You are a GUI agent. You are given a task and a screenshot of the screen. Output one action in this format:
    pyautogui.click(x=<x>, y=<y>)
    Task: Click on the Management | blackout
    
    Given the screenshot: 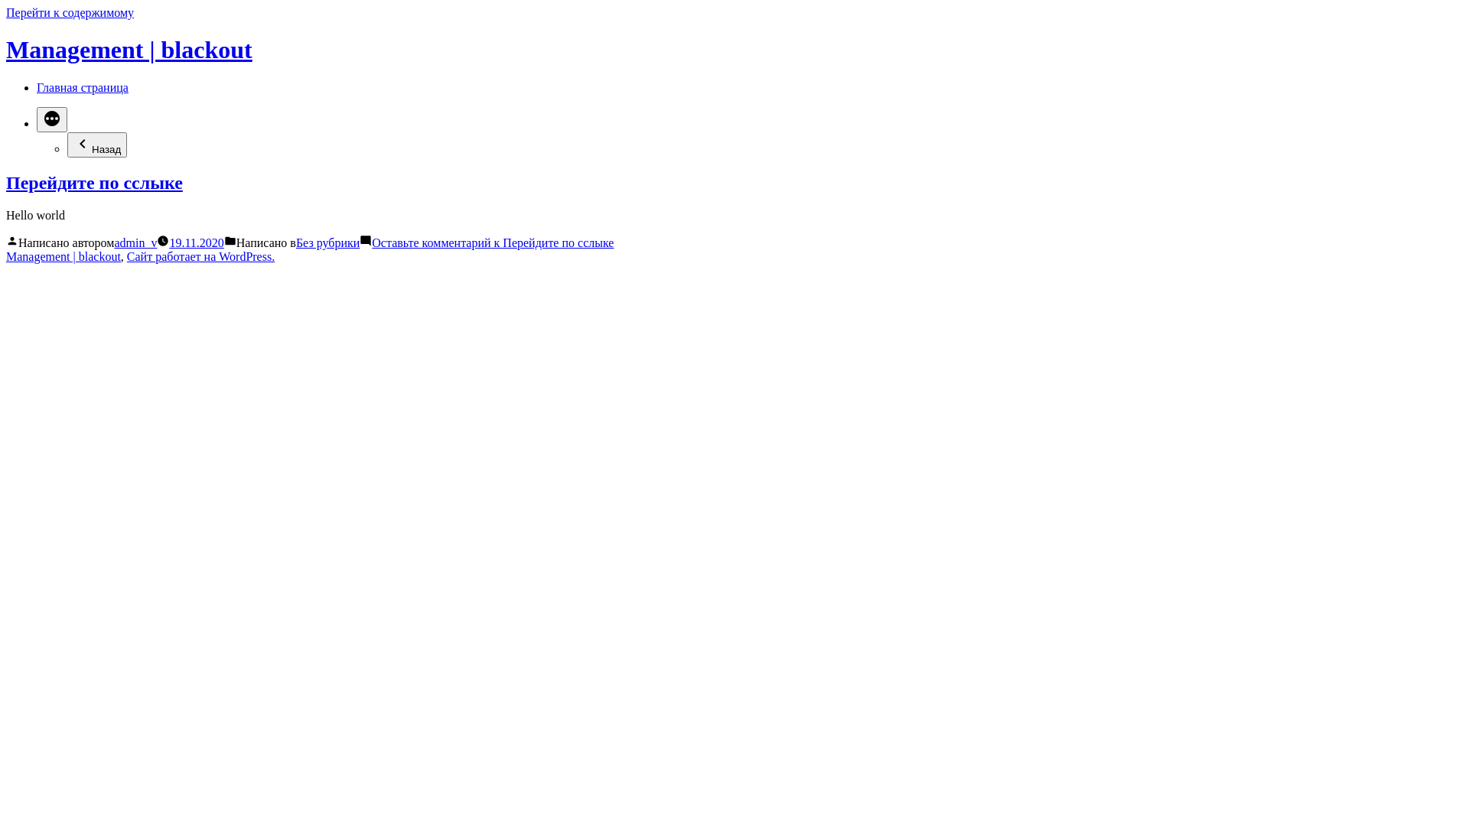 What is the action you would take?
    pyautogui.click(x=129, y=50)
    